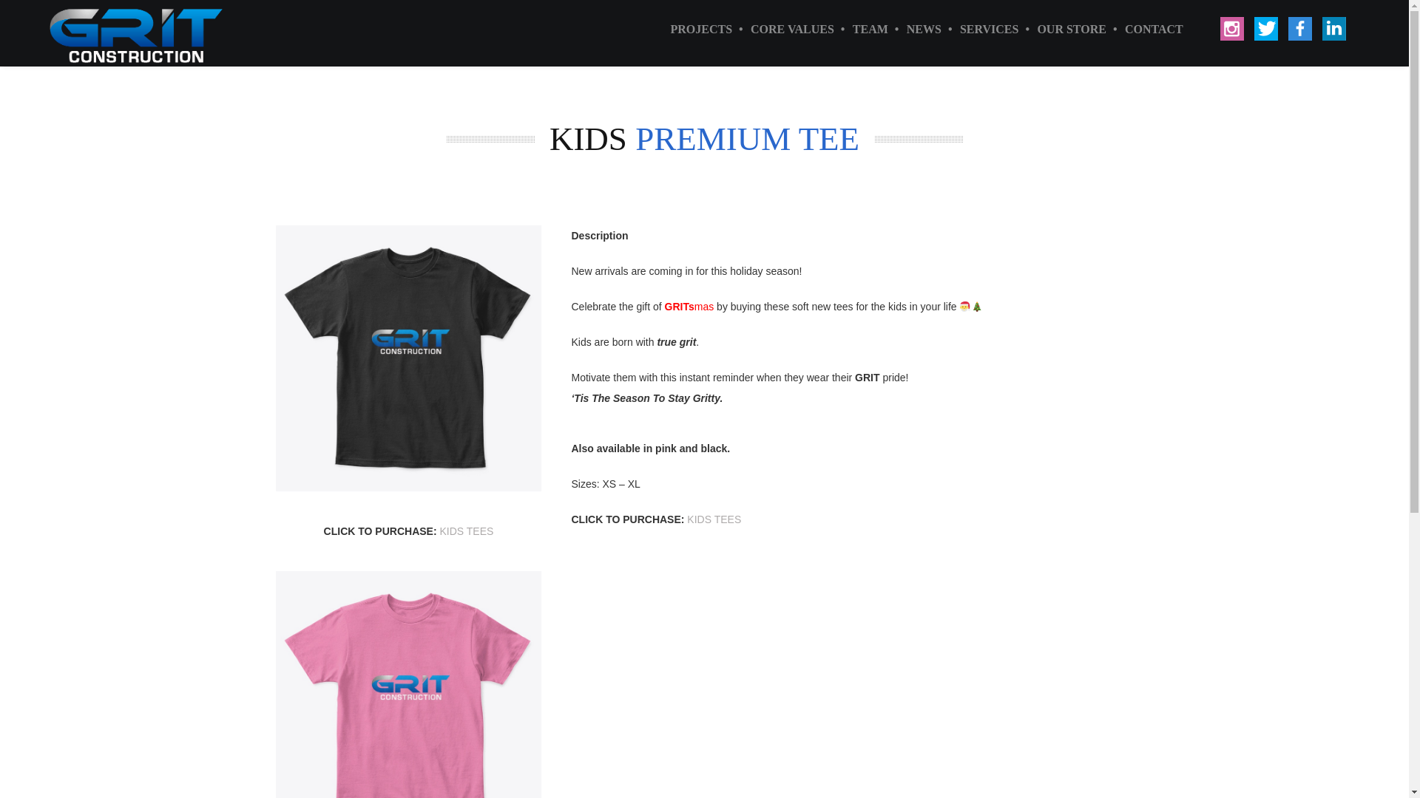  Describe the element at coordinates (1144, 30) in the screenshot. I see `CONTACT` at that location.